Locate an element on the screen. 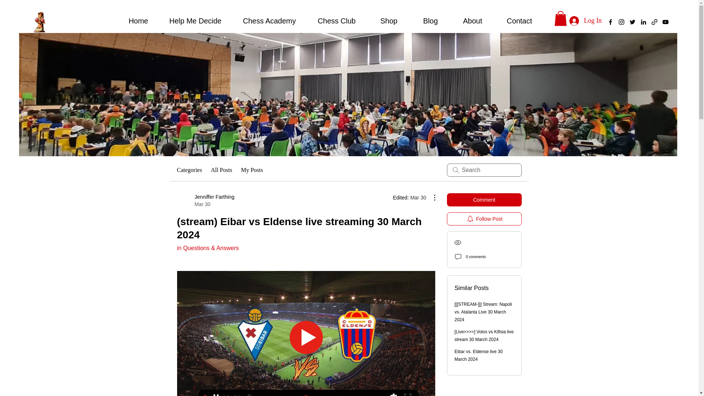  Help Me Decide is located at coordinates (190, 21).